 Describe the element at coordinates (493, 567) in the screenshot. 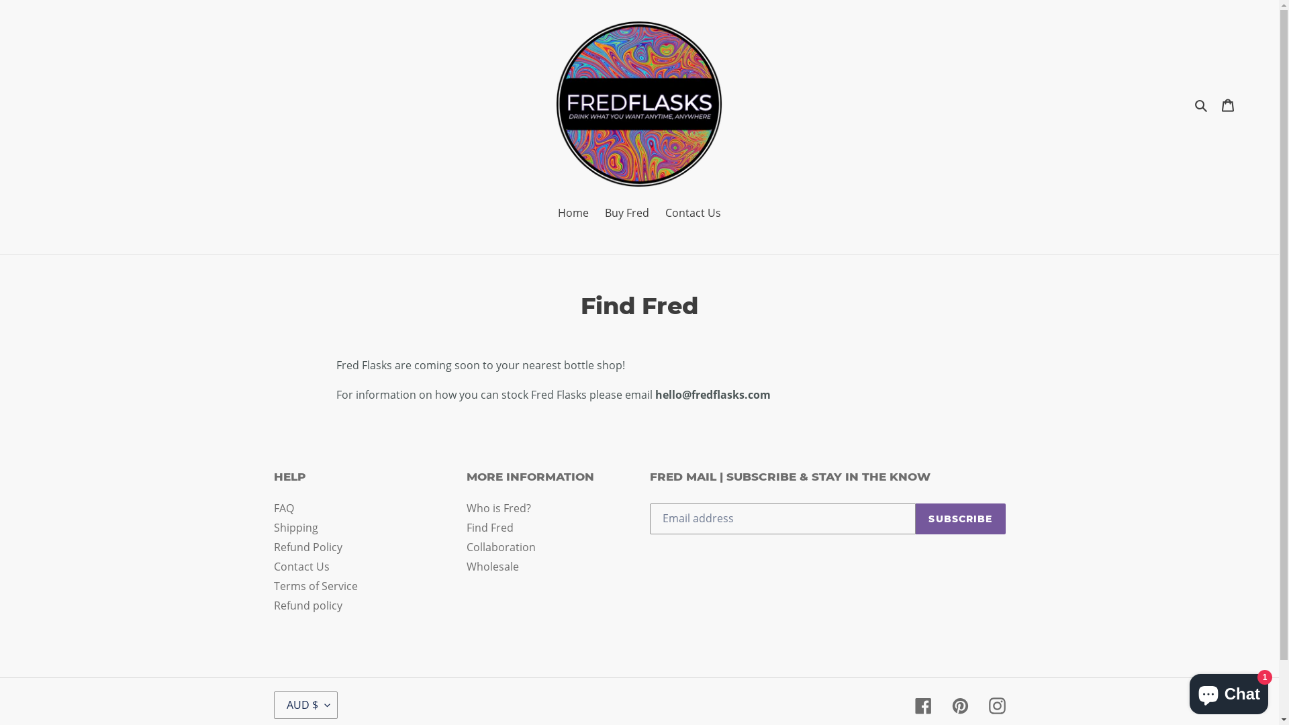

I see `Wholesale` at that location.